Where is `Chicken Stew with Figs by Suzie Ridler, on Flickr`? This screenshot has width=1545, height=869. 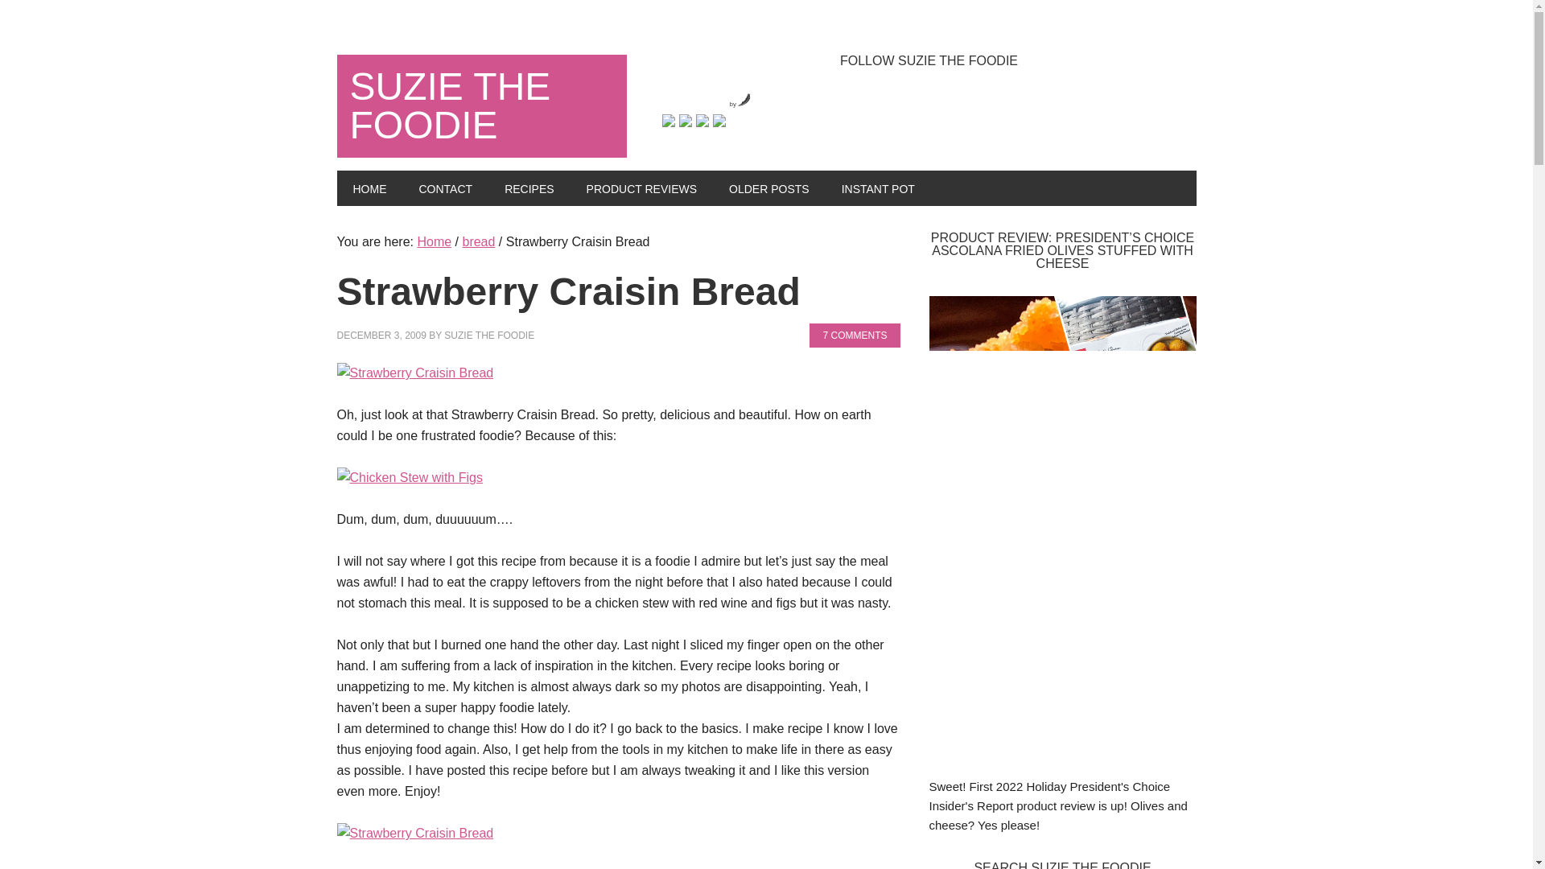
Chicken Stew with Figs by Suzie Ridler, on Flickr is located at coordinates (409, 477).